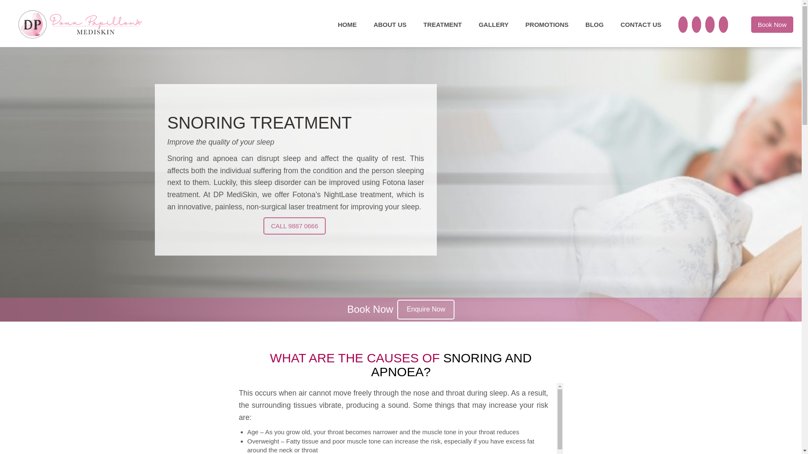 The width and height of the screenshot is (808, 454). What do you see at coordinates (348, 24) in the screenshot?
I see `HOME` at bounding box center [348, 24].